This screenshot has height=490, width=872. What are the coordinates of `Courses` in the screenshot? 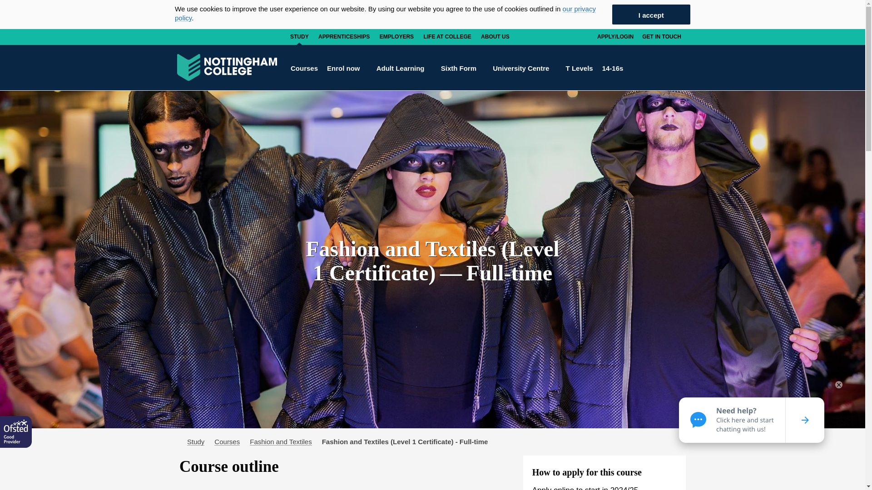 It's located at (304, 68).